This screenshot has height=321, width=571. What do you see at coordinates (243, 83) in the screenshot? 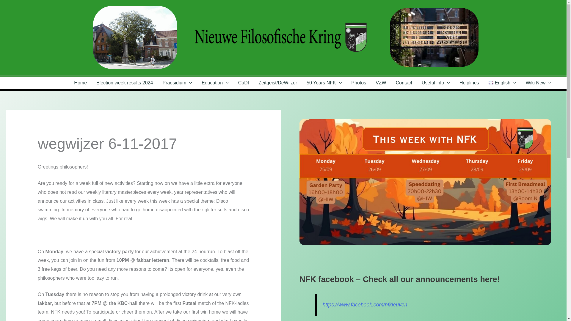
I see `Course service` at bounding box center [243, 83].